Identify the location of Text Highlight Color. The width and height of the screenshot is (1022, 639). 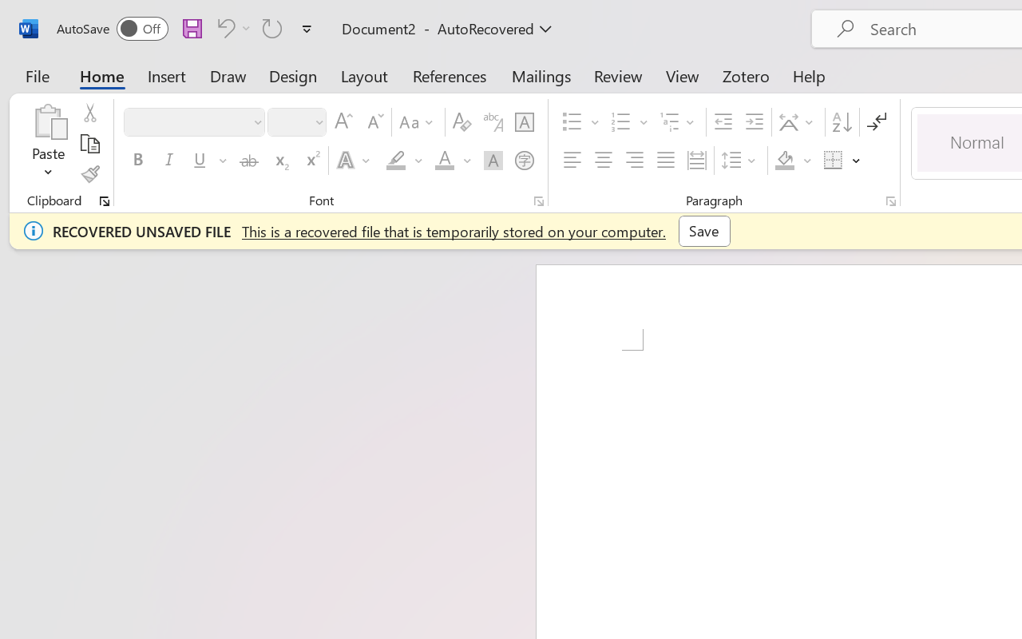
(404, 161).